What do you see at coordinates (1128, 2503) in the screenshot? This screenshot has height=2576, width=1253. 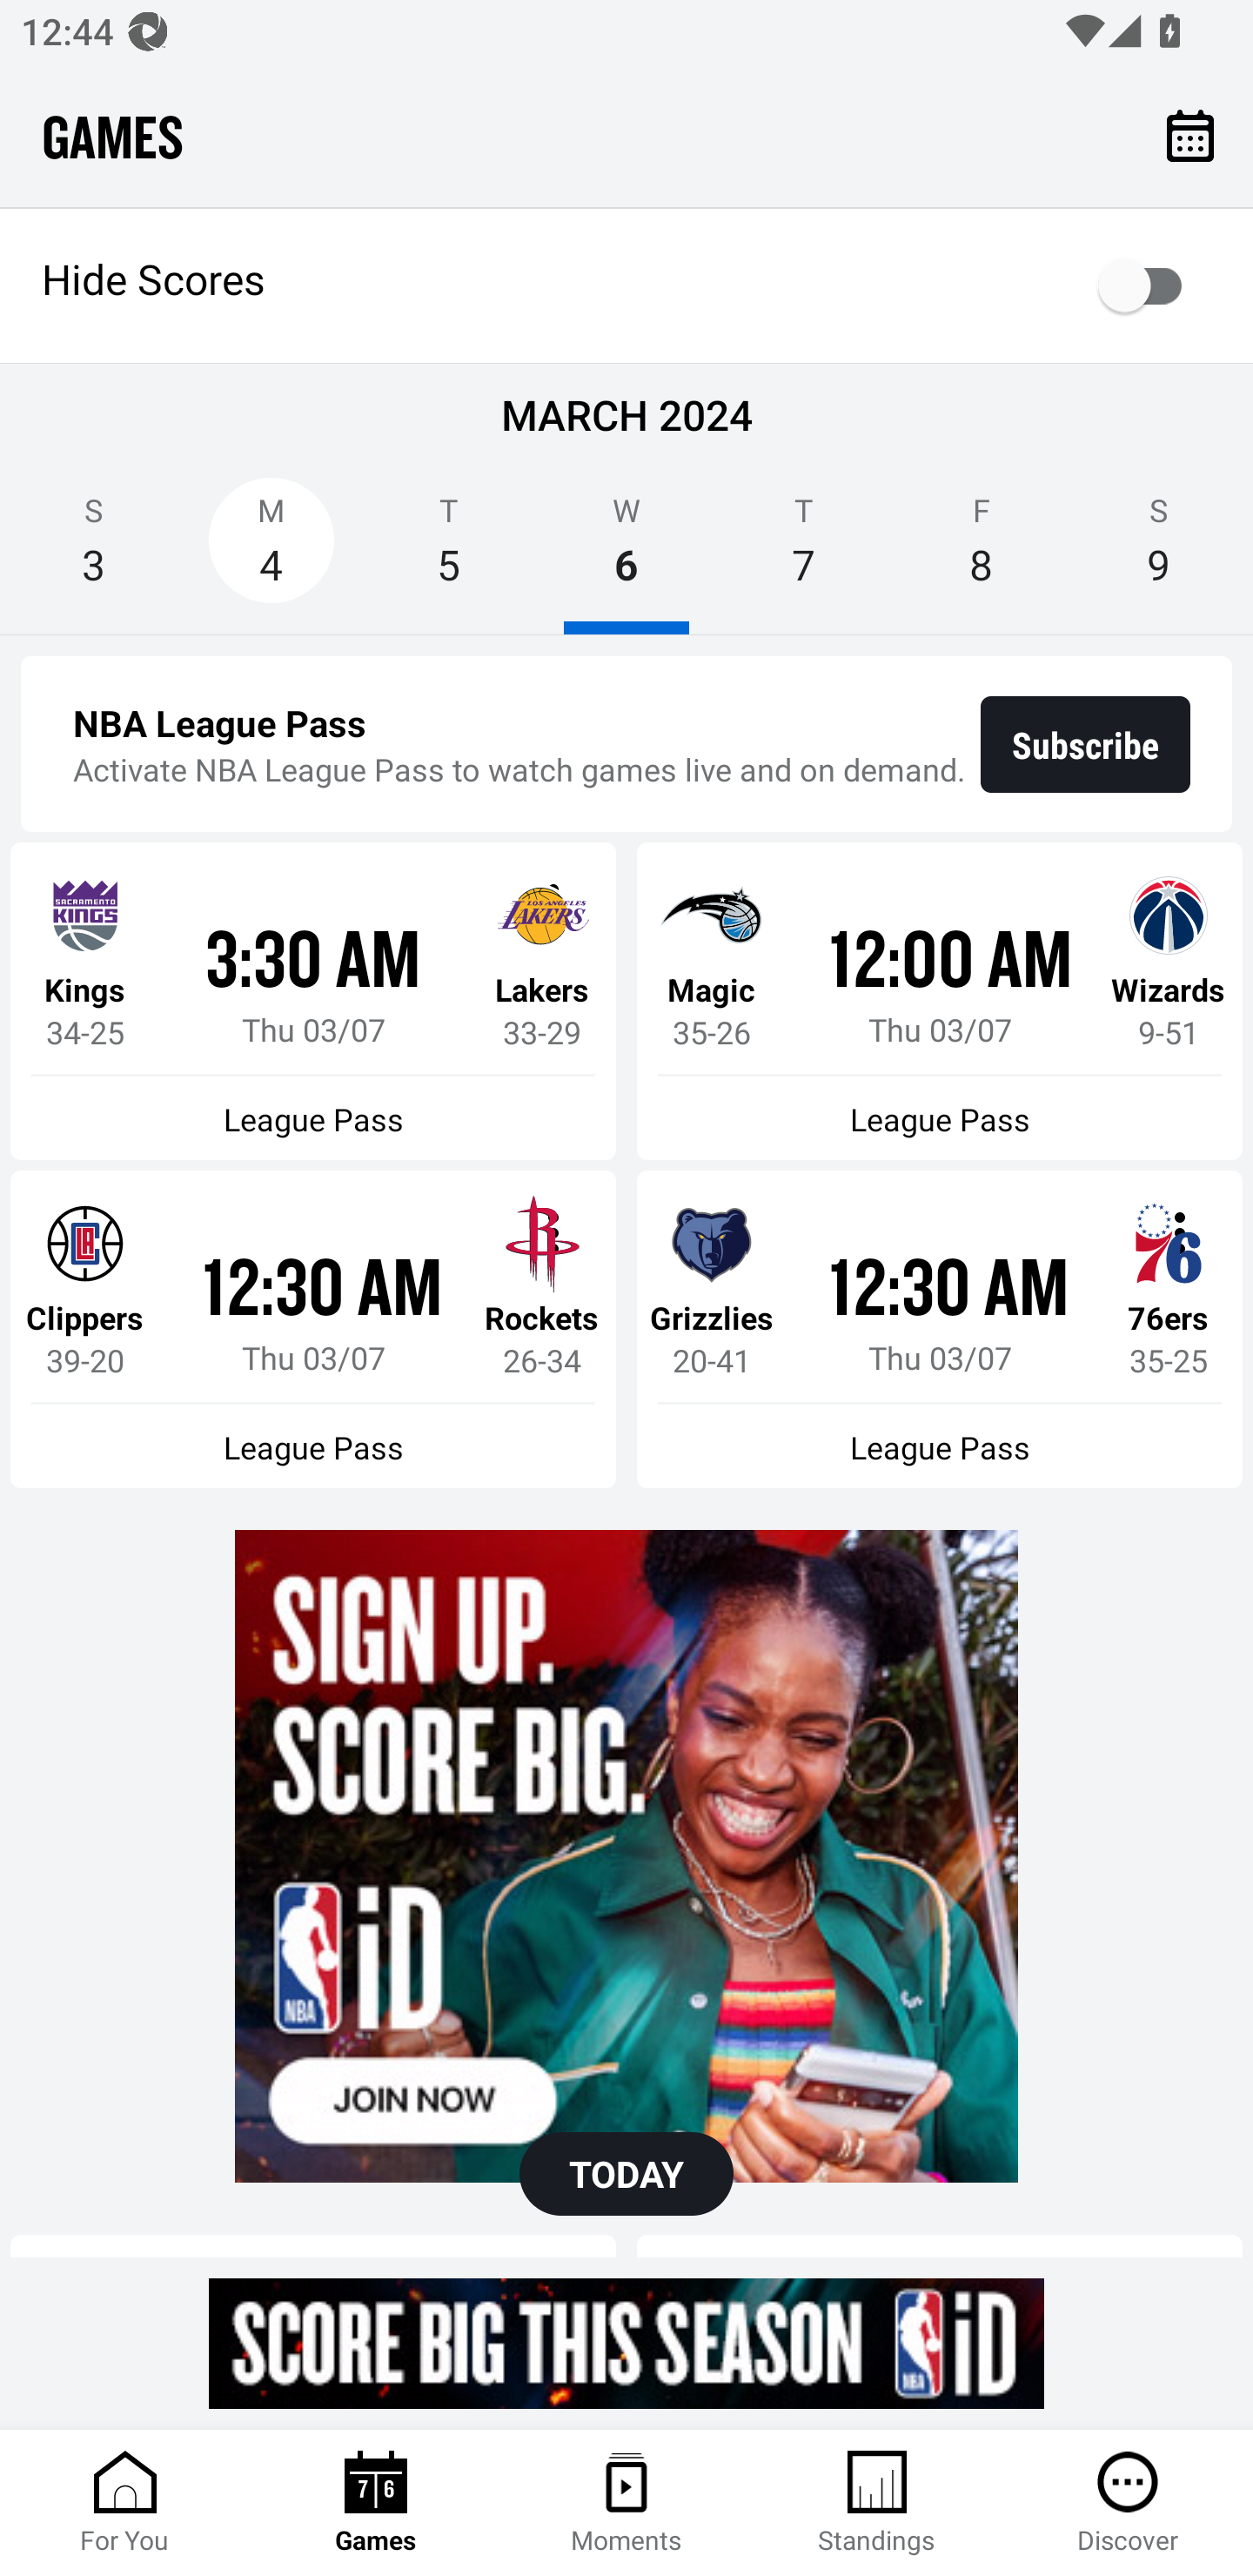 I see `Discover` at bounding box center [1128, 2503].